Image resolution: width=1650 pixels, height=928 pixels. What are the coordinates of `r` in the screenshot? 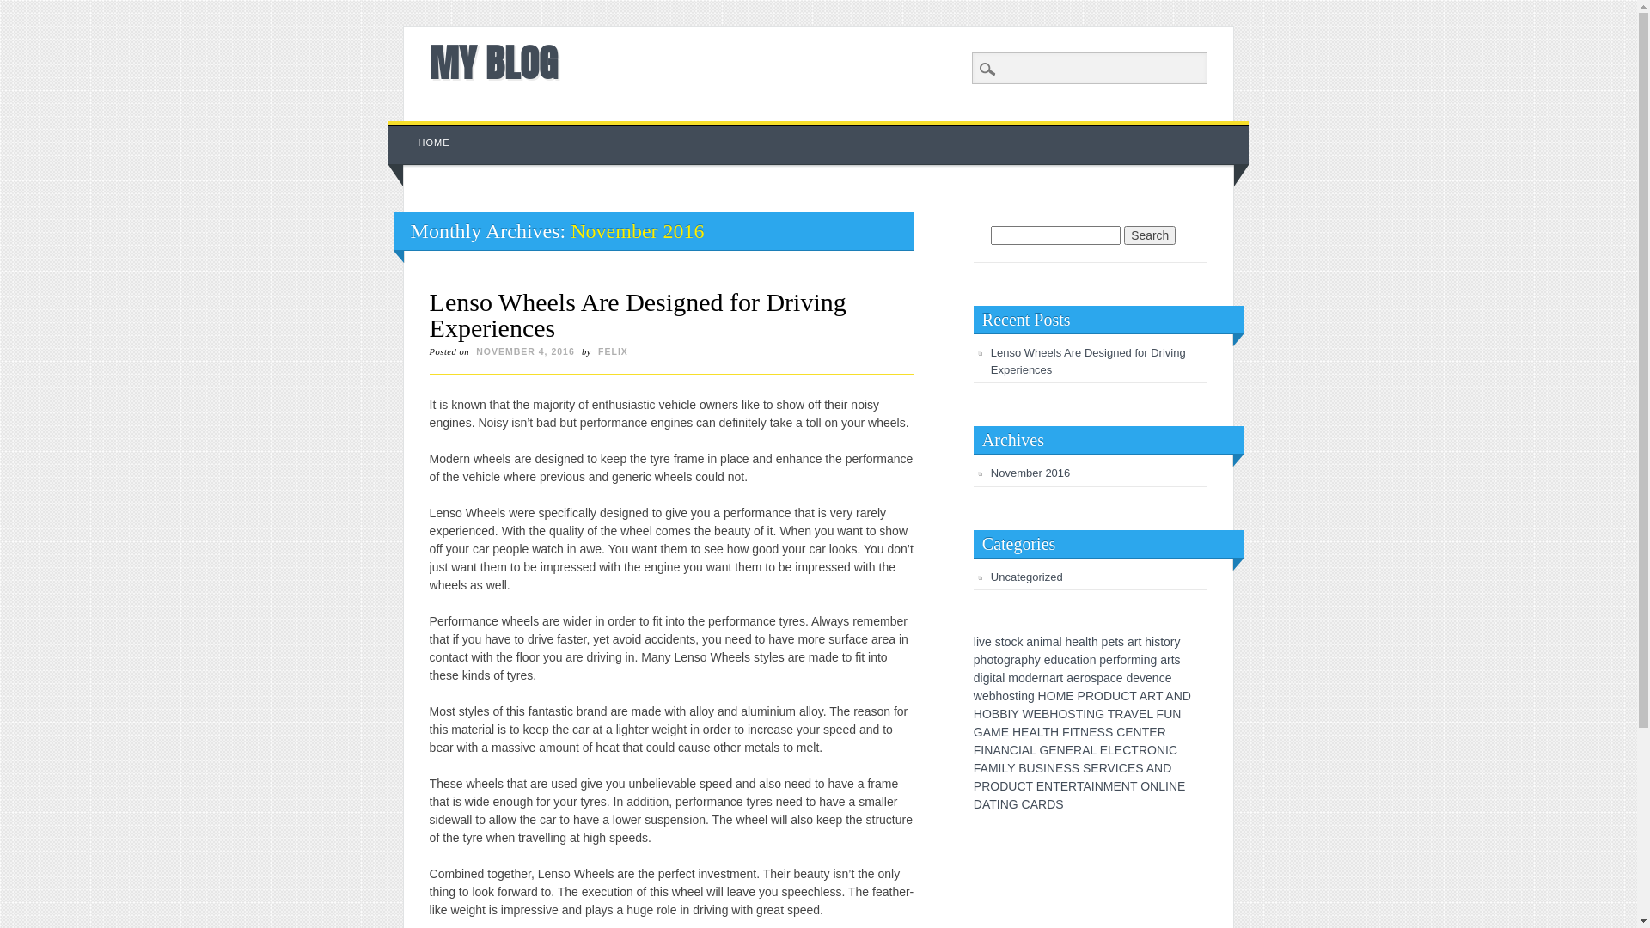 It's located at (1169, 660).